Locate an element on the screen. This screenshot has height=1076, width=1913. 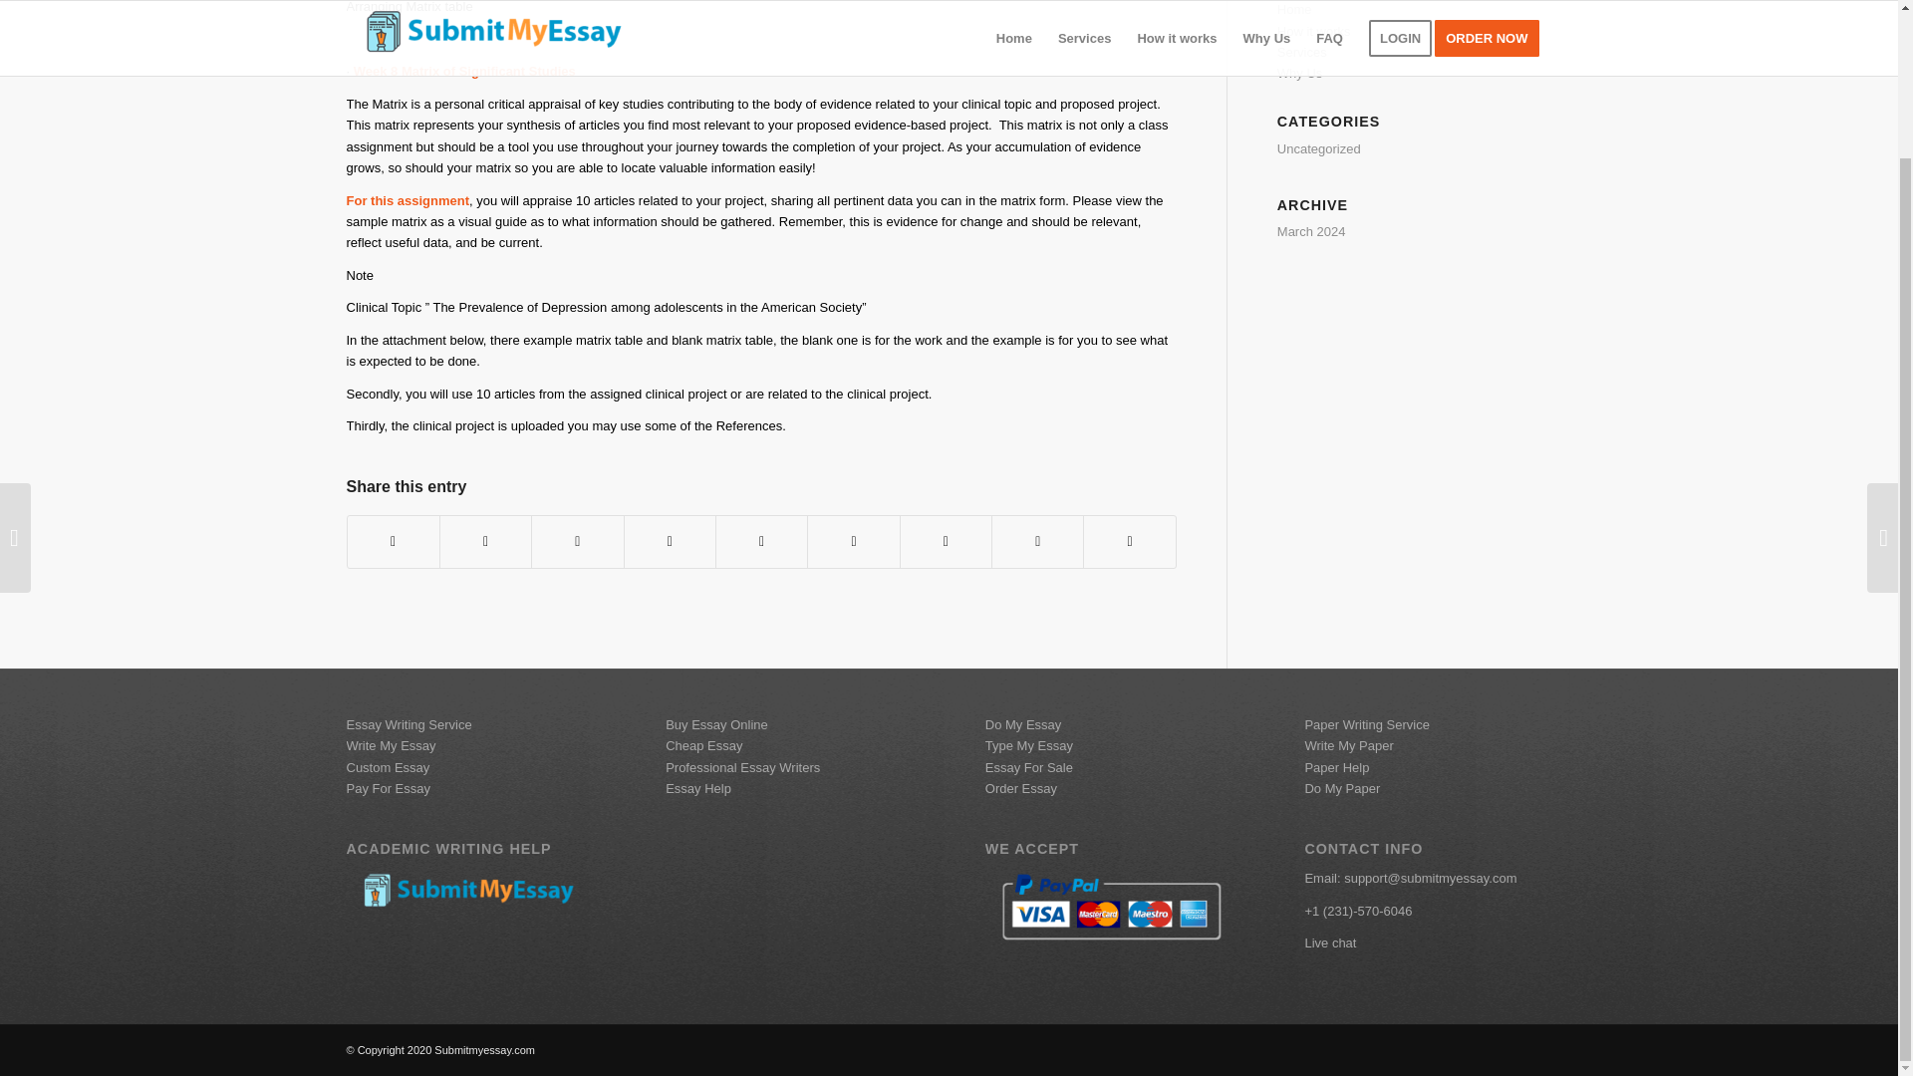
Week 8 Matrix of Significant Studies is located at coordinates (464, 70).